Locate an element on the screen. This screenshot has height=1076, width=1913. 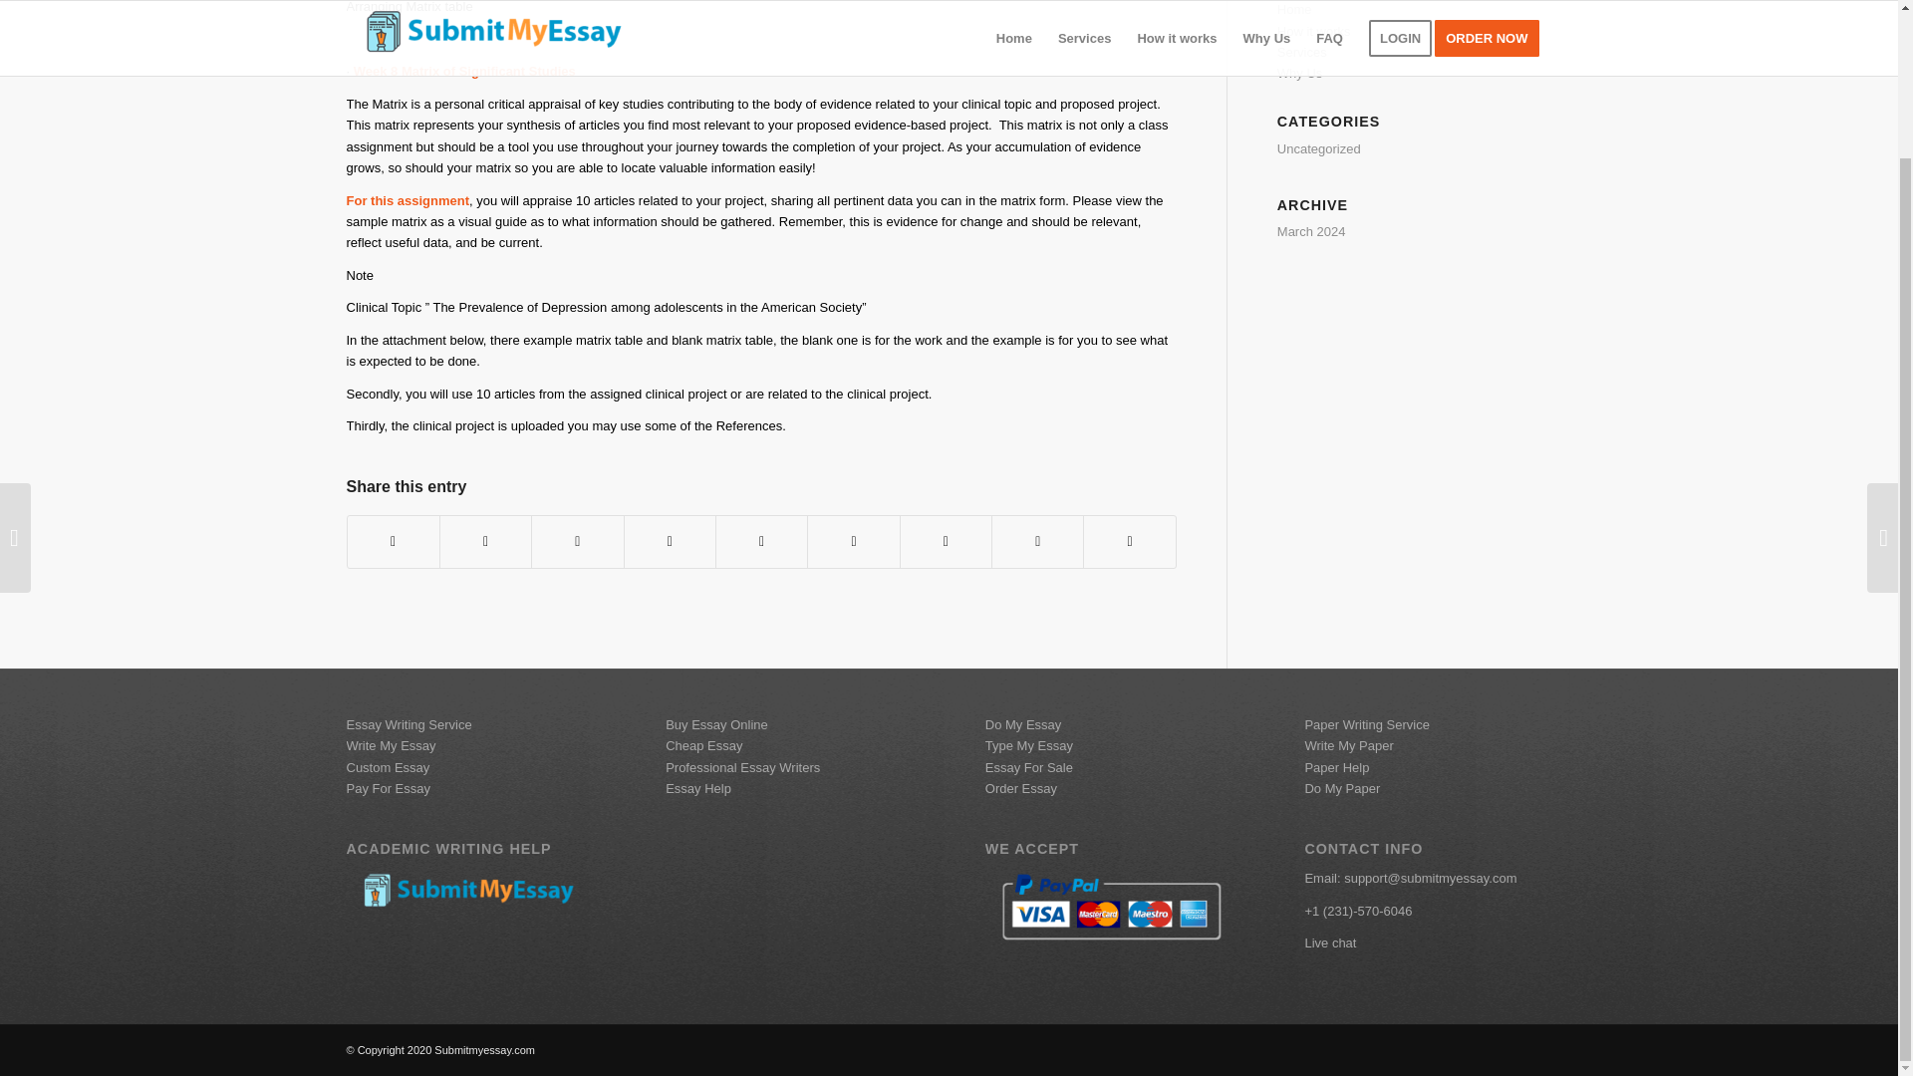
Week 8 Matrix of Significant Studies is located at coordinates (464, 70).